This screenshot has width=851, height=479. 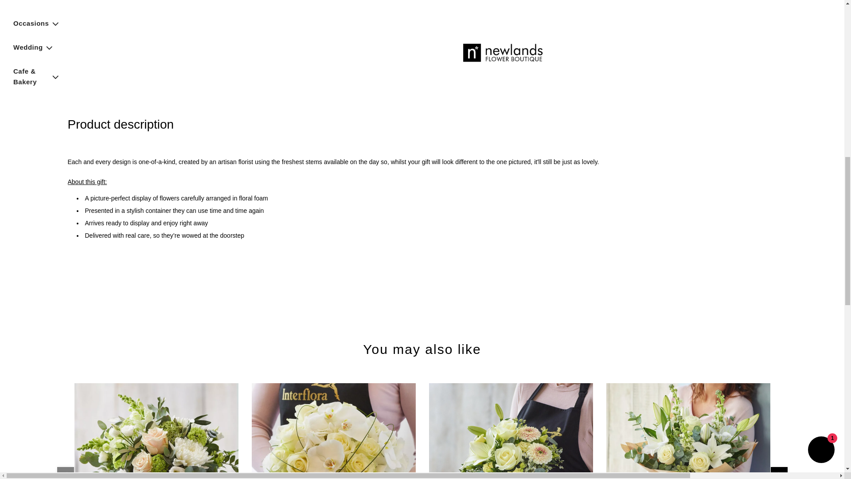 I want to click on 1, so click(x=465, y=1).